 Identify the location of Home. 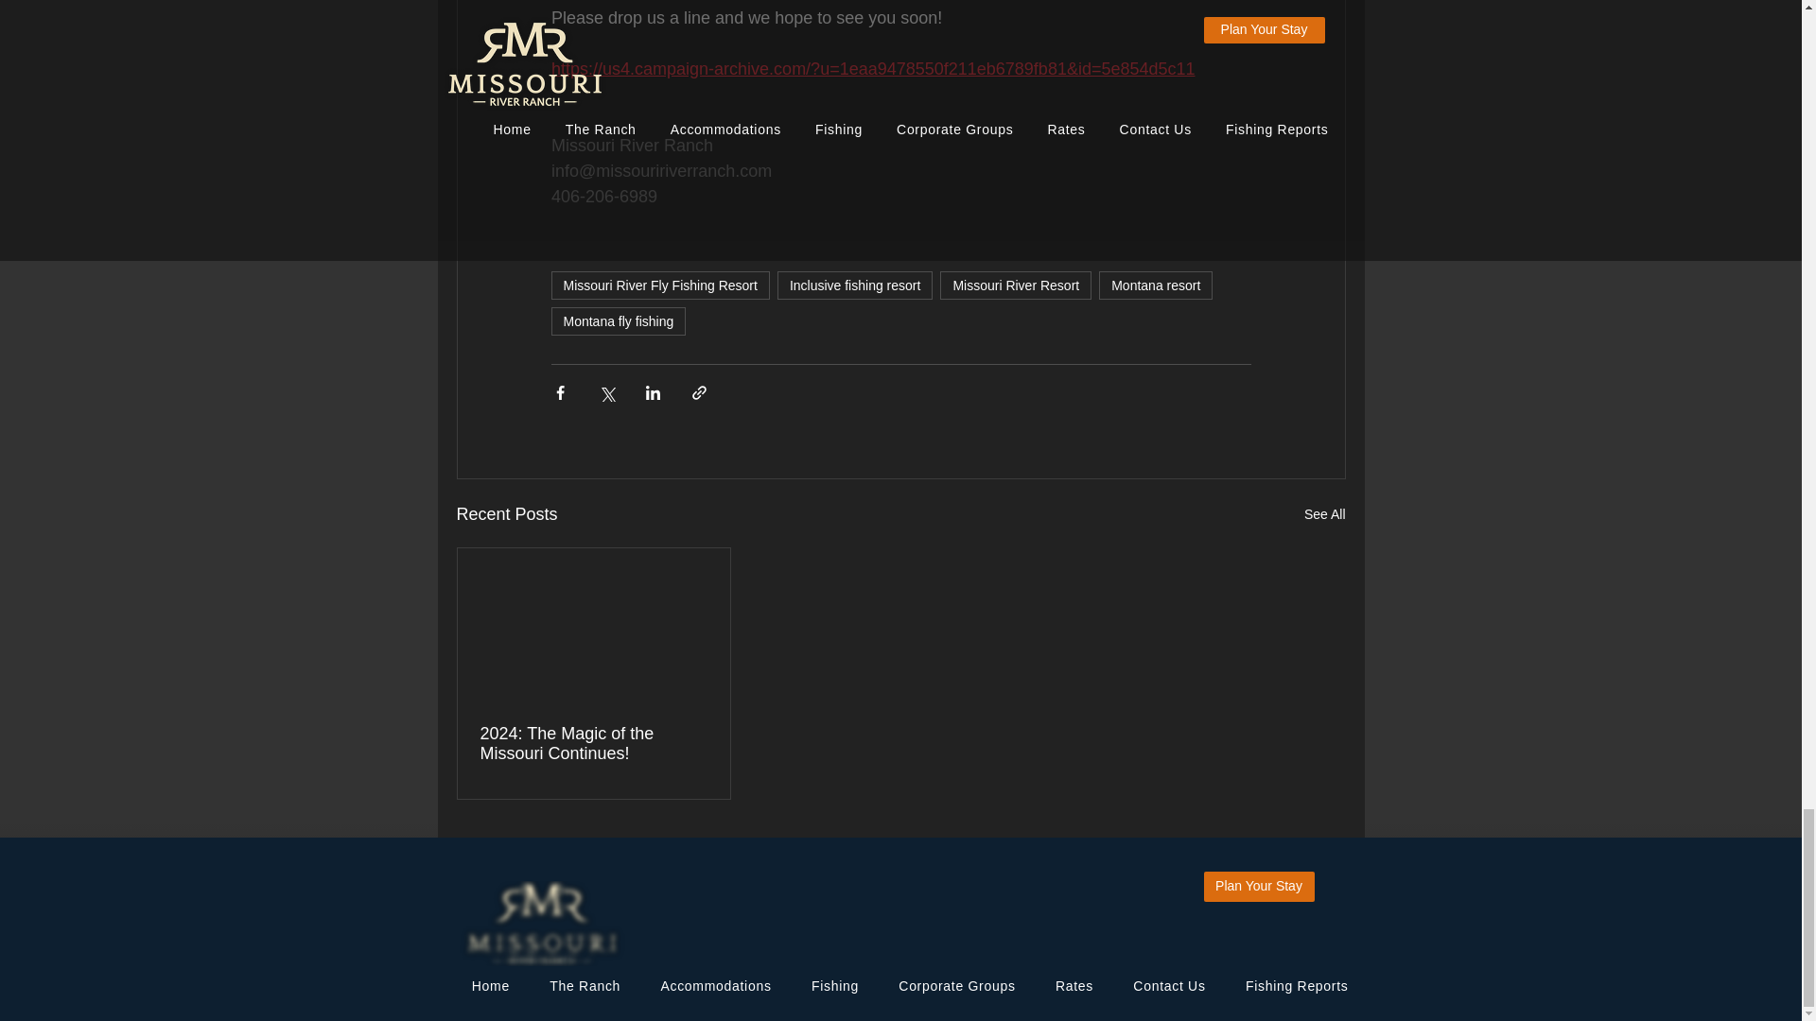
(482, 986).